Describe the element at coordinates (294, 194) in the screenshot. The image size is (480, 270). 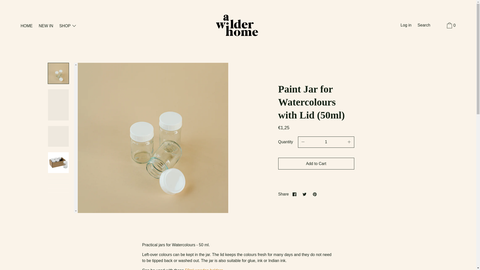
I see `Share on Facebook` at that location.